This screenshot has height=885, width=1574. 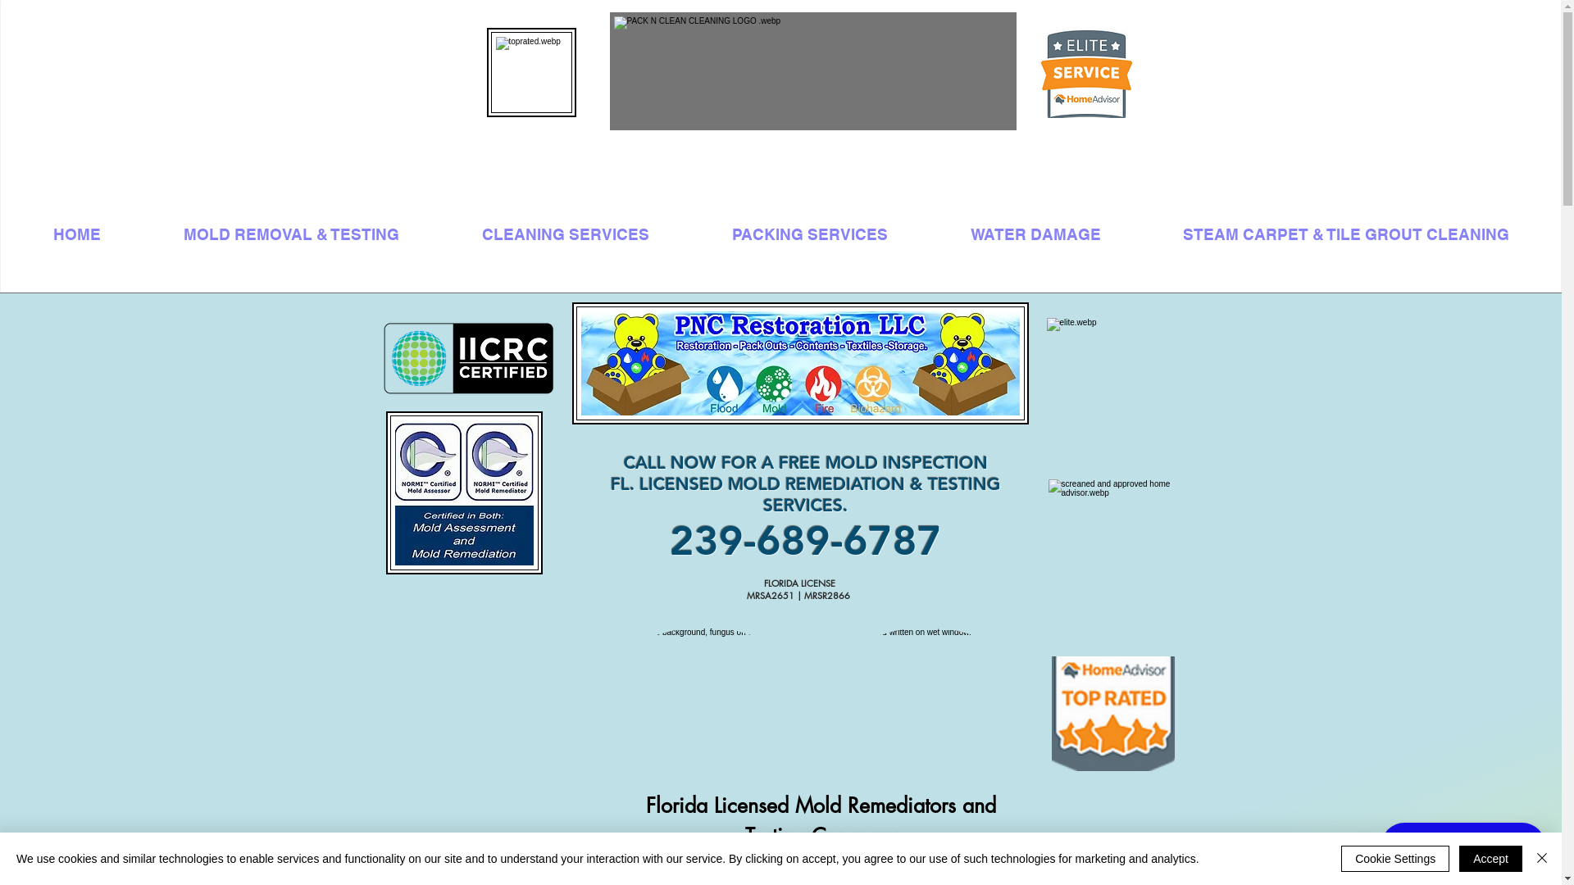 I want to click on STEAM CARPET & TILE GROUT CLEANING, so click(x=1346, y=234).